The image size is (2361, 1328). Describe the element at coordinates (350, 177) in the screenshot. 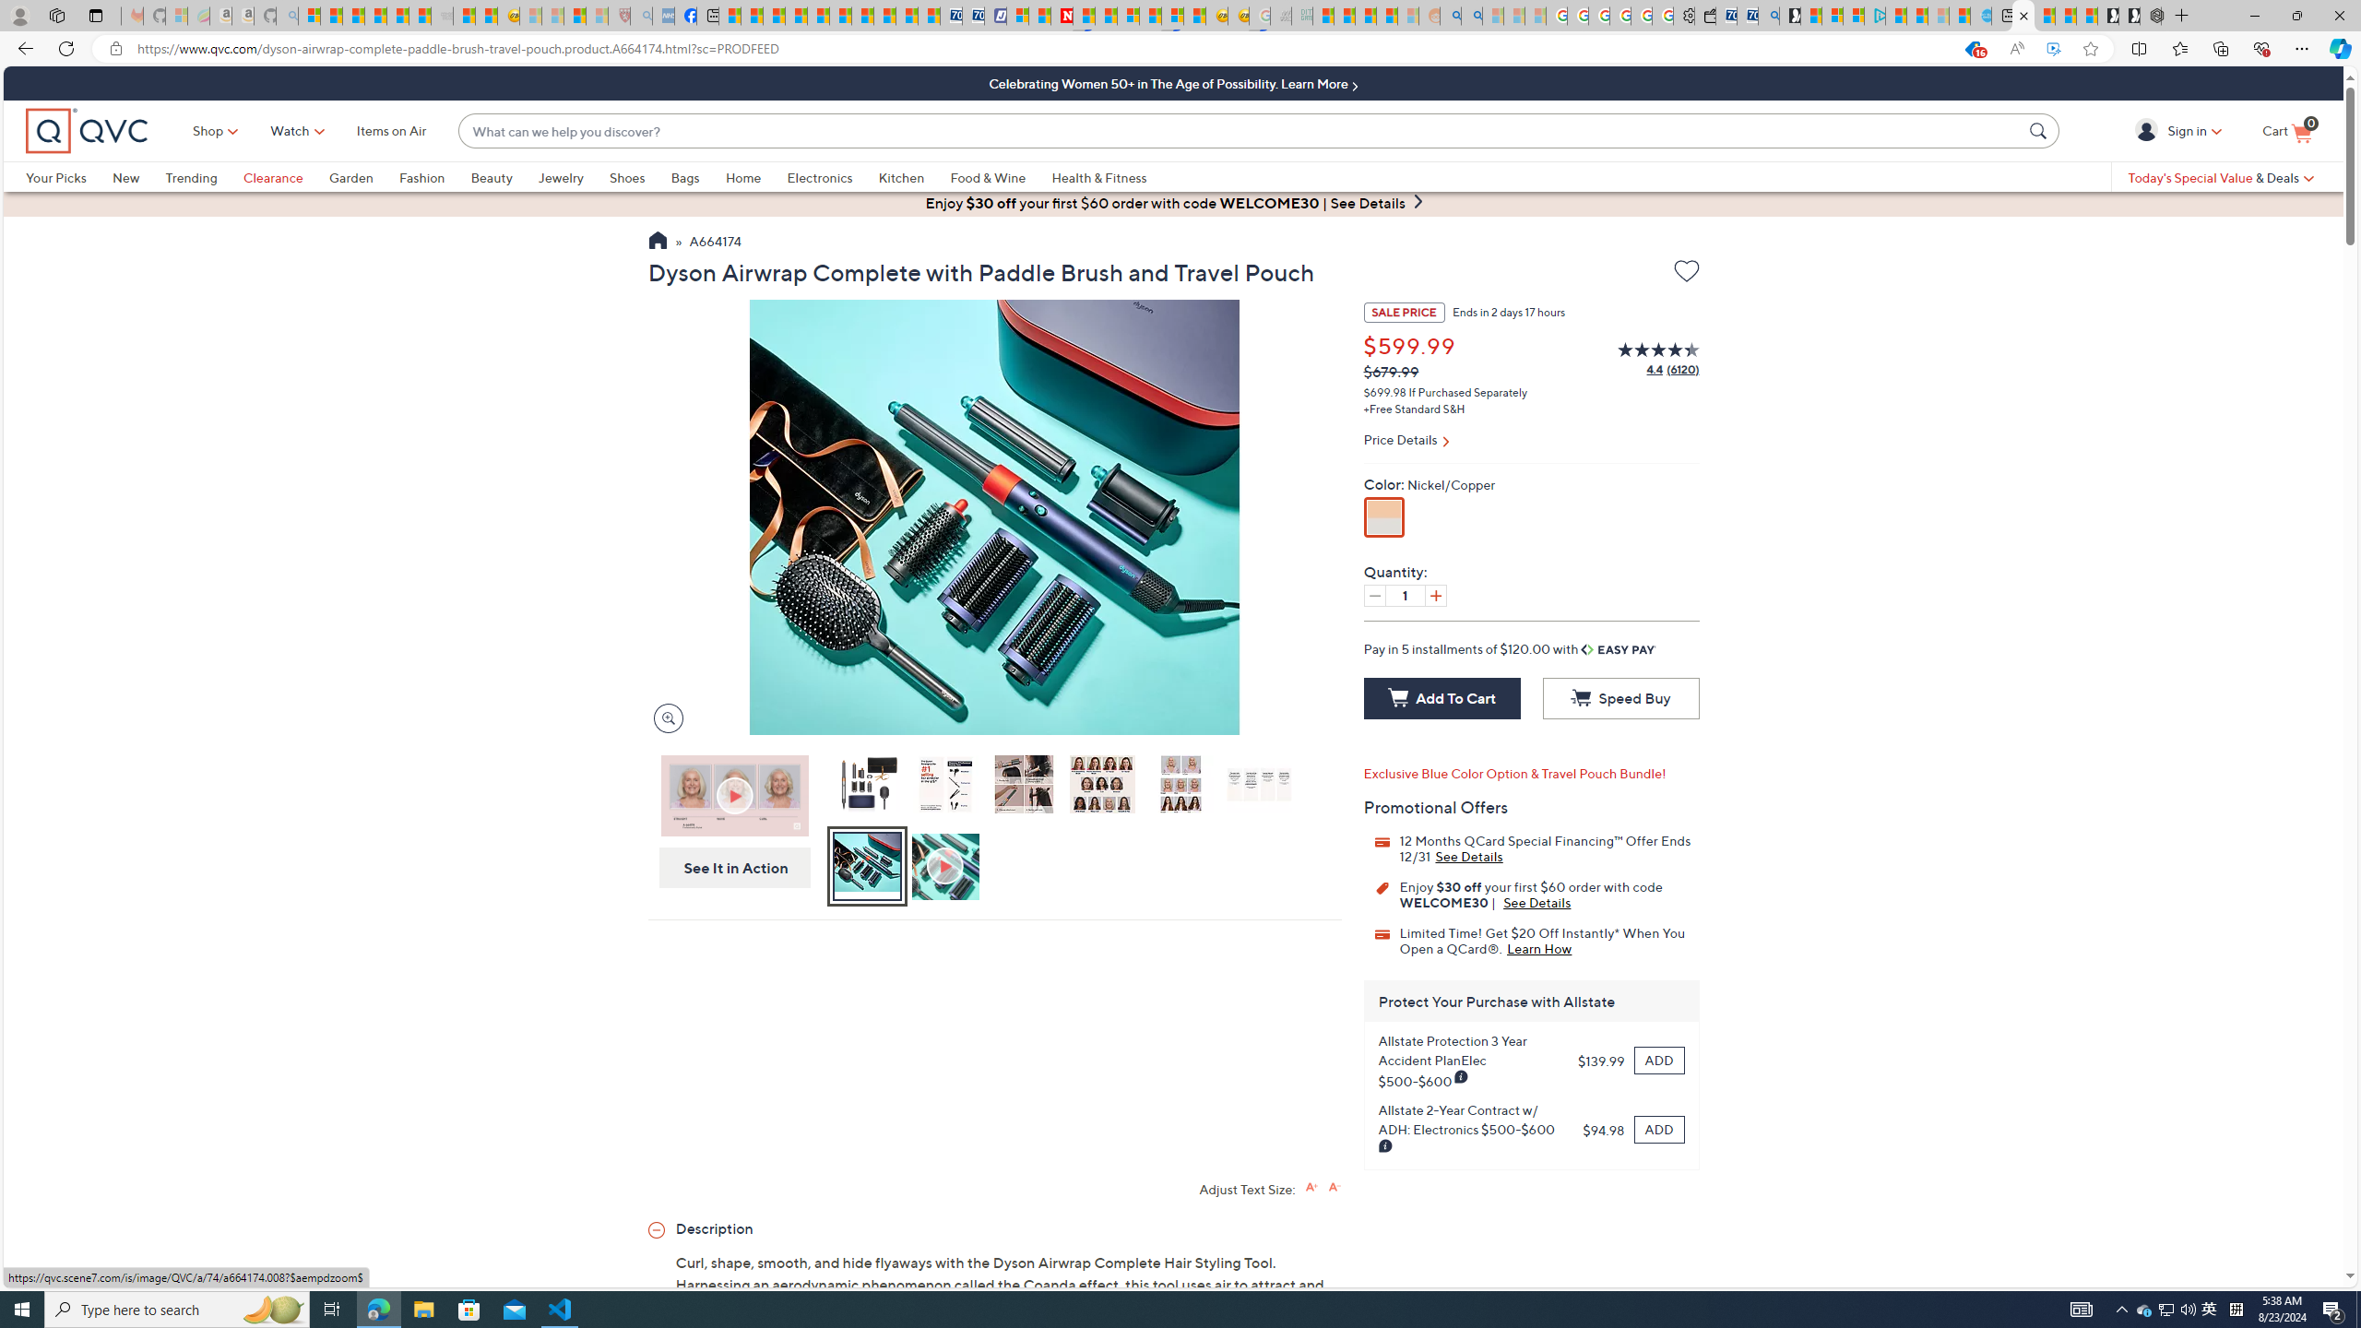

I see `Garden` at that location.